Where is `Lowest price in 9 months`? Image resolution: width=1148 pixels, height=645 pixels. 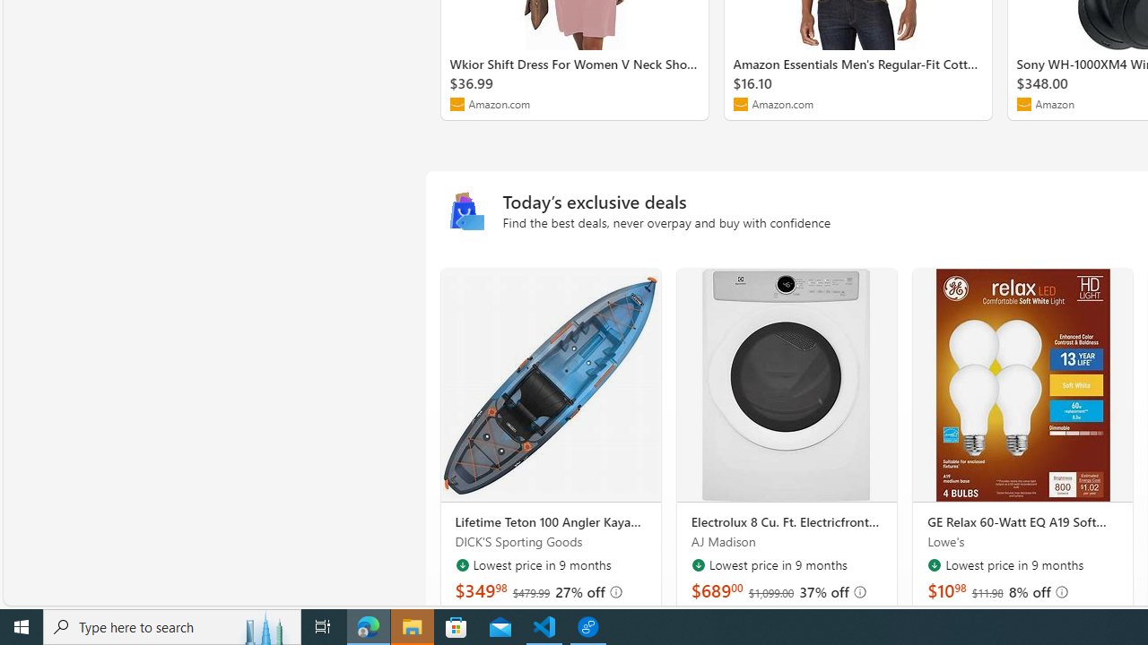
Lowest price in 9 months is located at coordinates (935, 564).